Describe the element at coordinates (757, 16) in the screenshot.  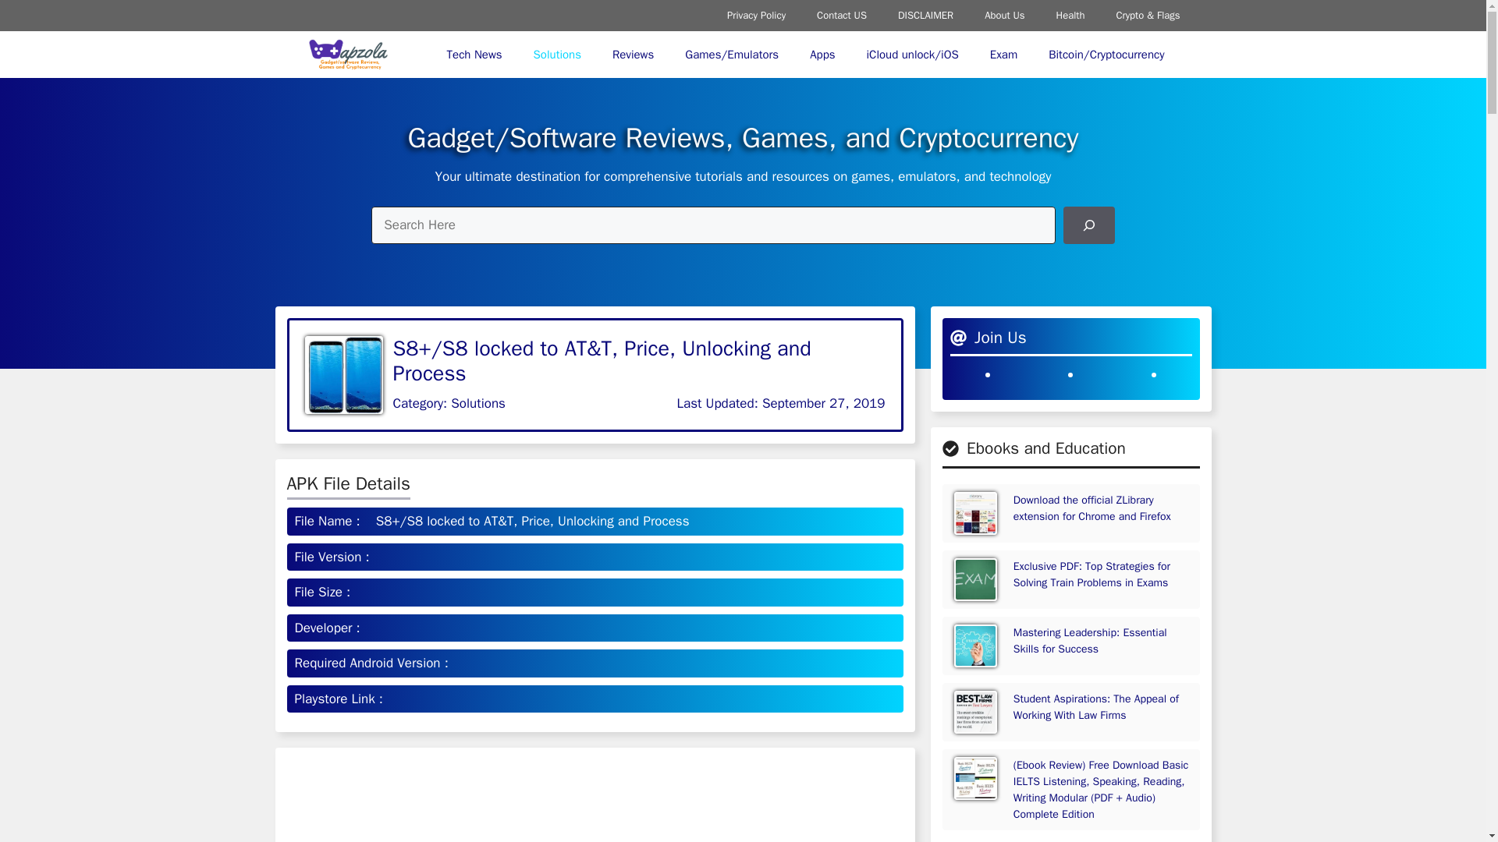
I see `Privacy Policy` at that location.